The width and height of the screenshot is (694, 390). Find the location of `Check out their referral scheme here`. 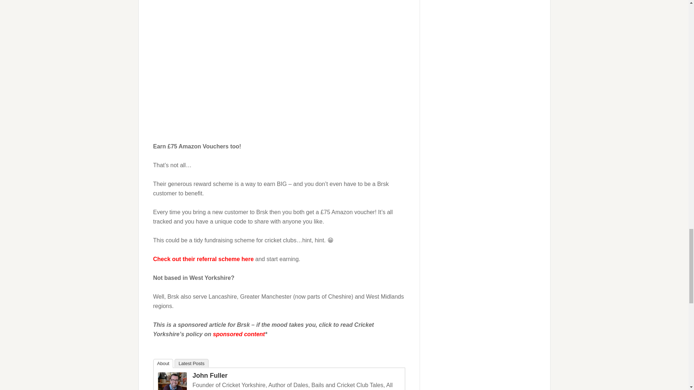

Check out their referral scheme here is located at coordinates (204, 259).